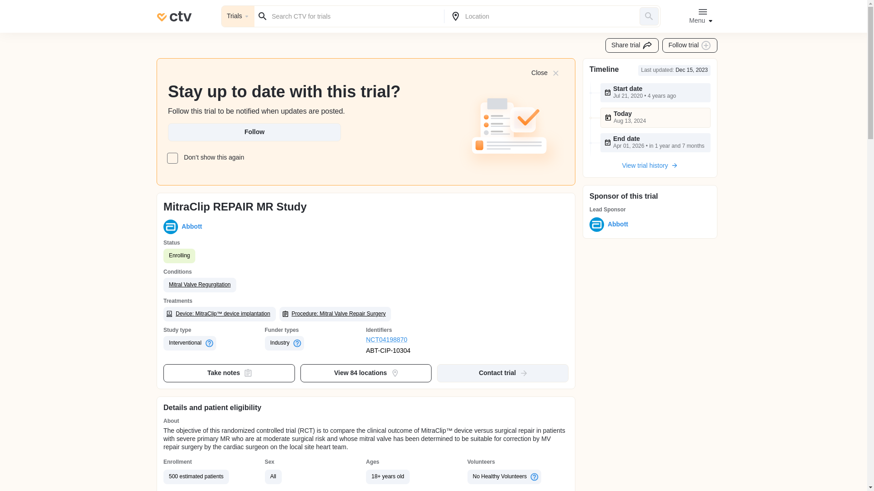  I want to click on Trials, so click(238, 16).